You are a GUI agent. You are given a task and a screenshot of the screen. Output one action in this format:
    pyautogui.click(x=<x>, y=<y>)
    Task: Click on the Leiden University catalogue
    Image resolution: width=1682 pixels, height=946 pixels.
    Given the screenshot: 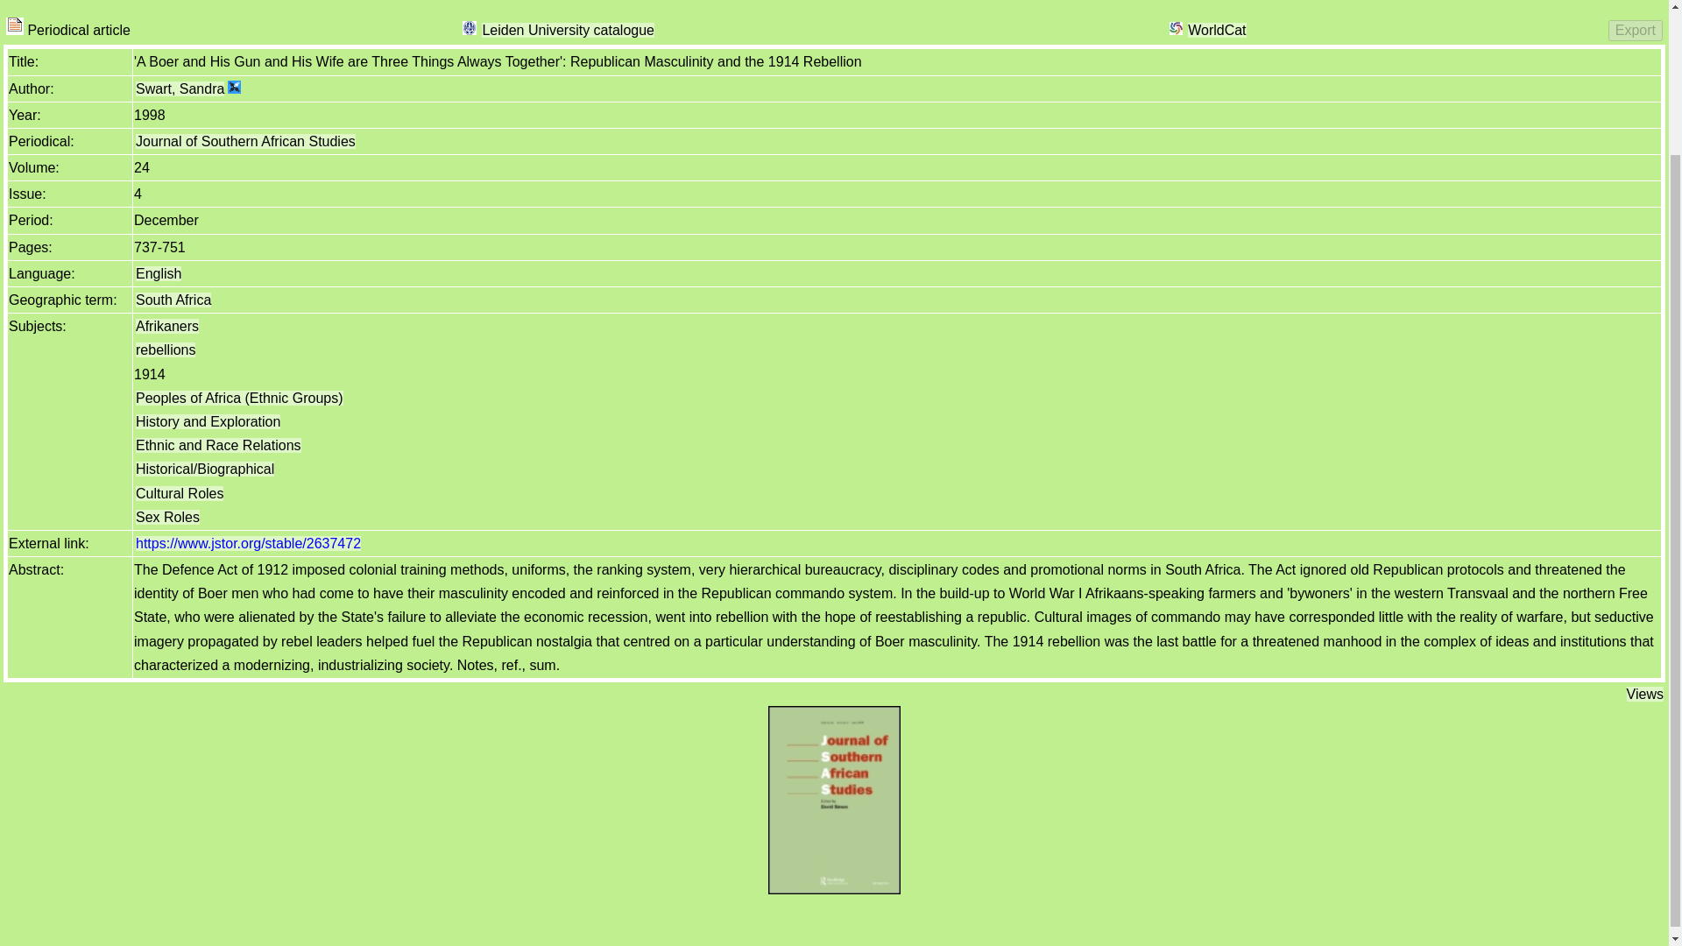 What is the action you would take?
    pyautogui.click(x=568, y=30)
    